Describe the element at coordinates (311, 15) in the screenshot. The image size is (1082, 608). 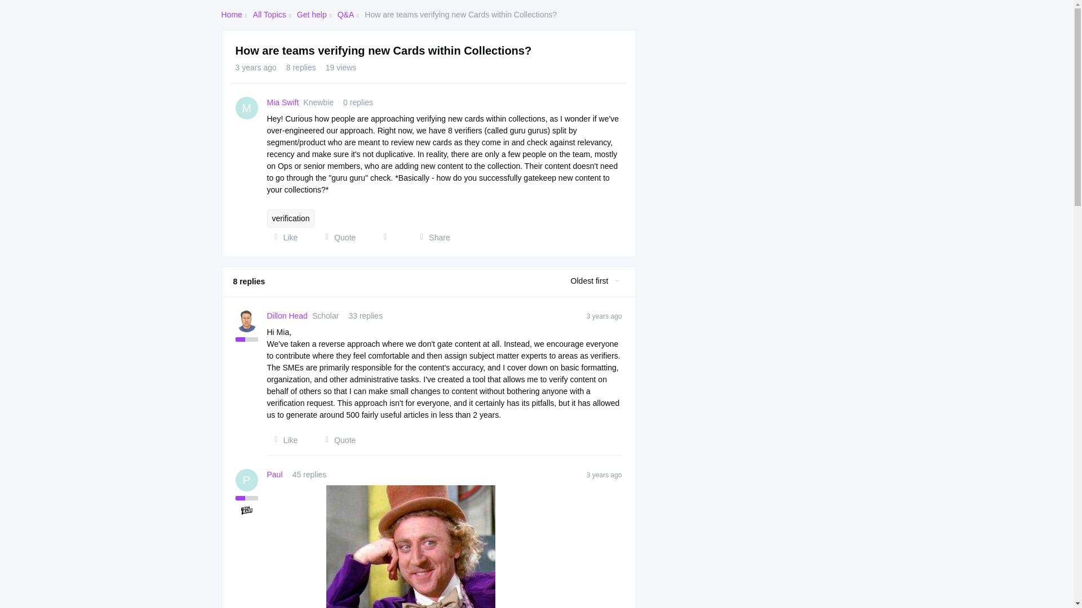
I see `Get help` at that location.